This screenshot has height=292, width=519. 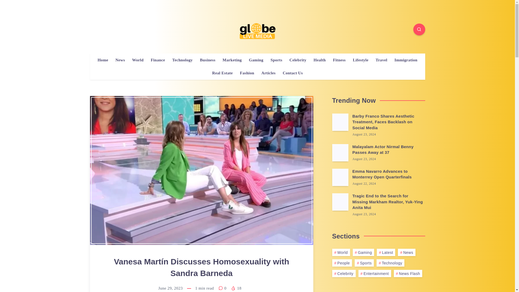 I want to click on Technology, so click(x=182, y=60).